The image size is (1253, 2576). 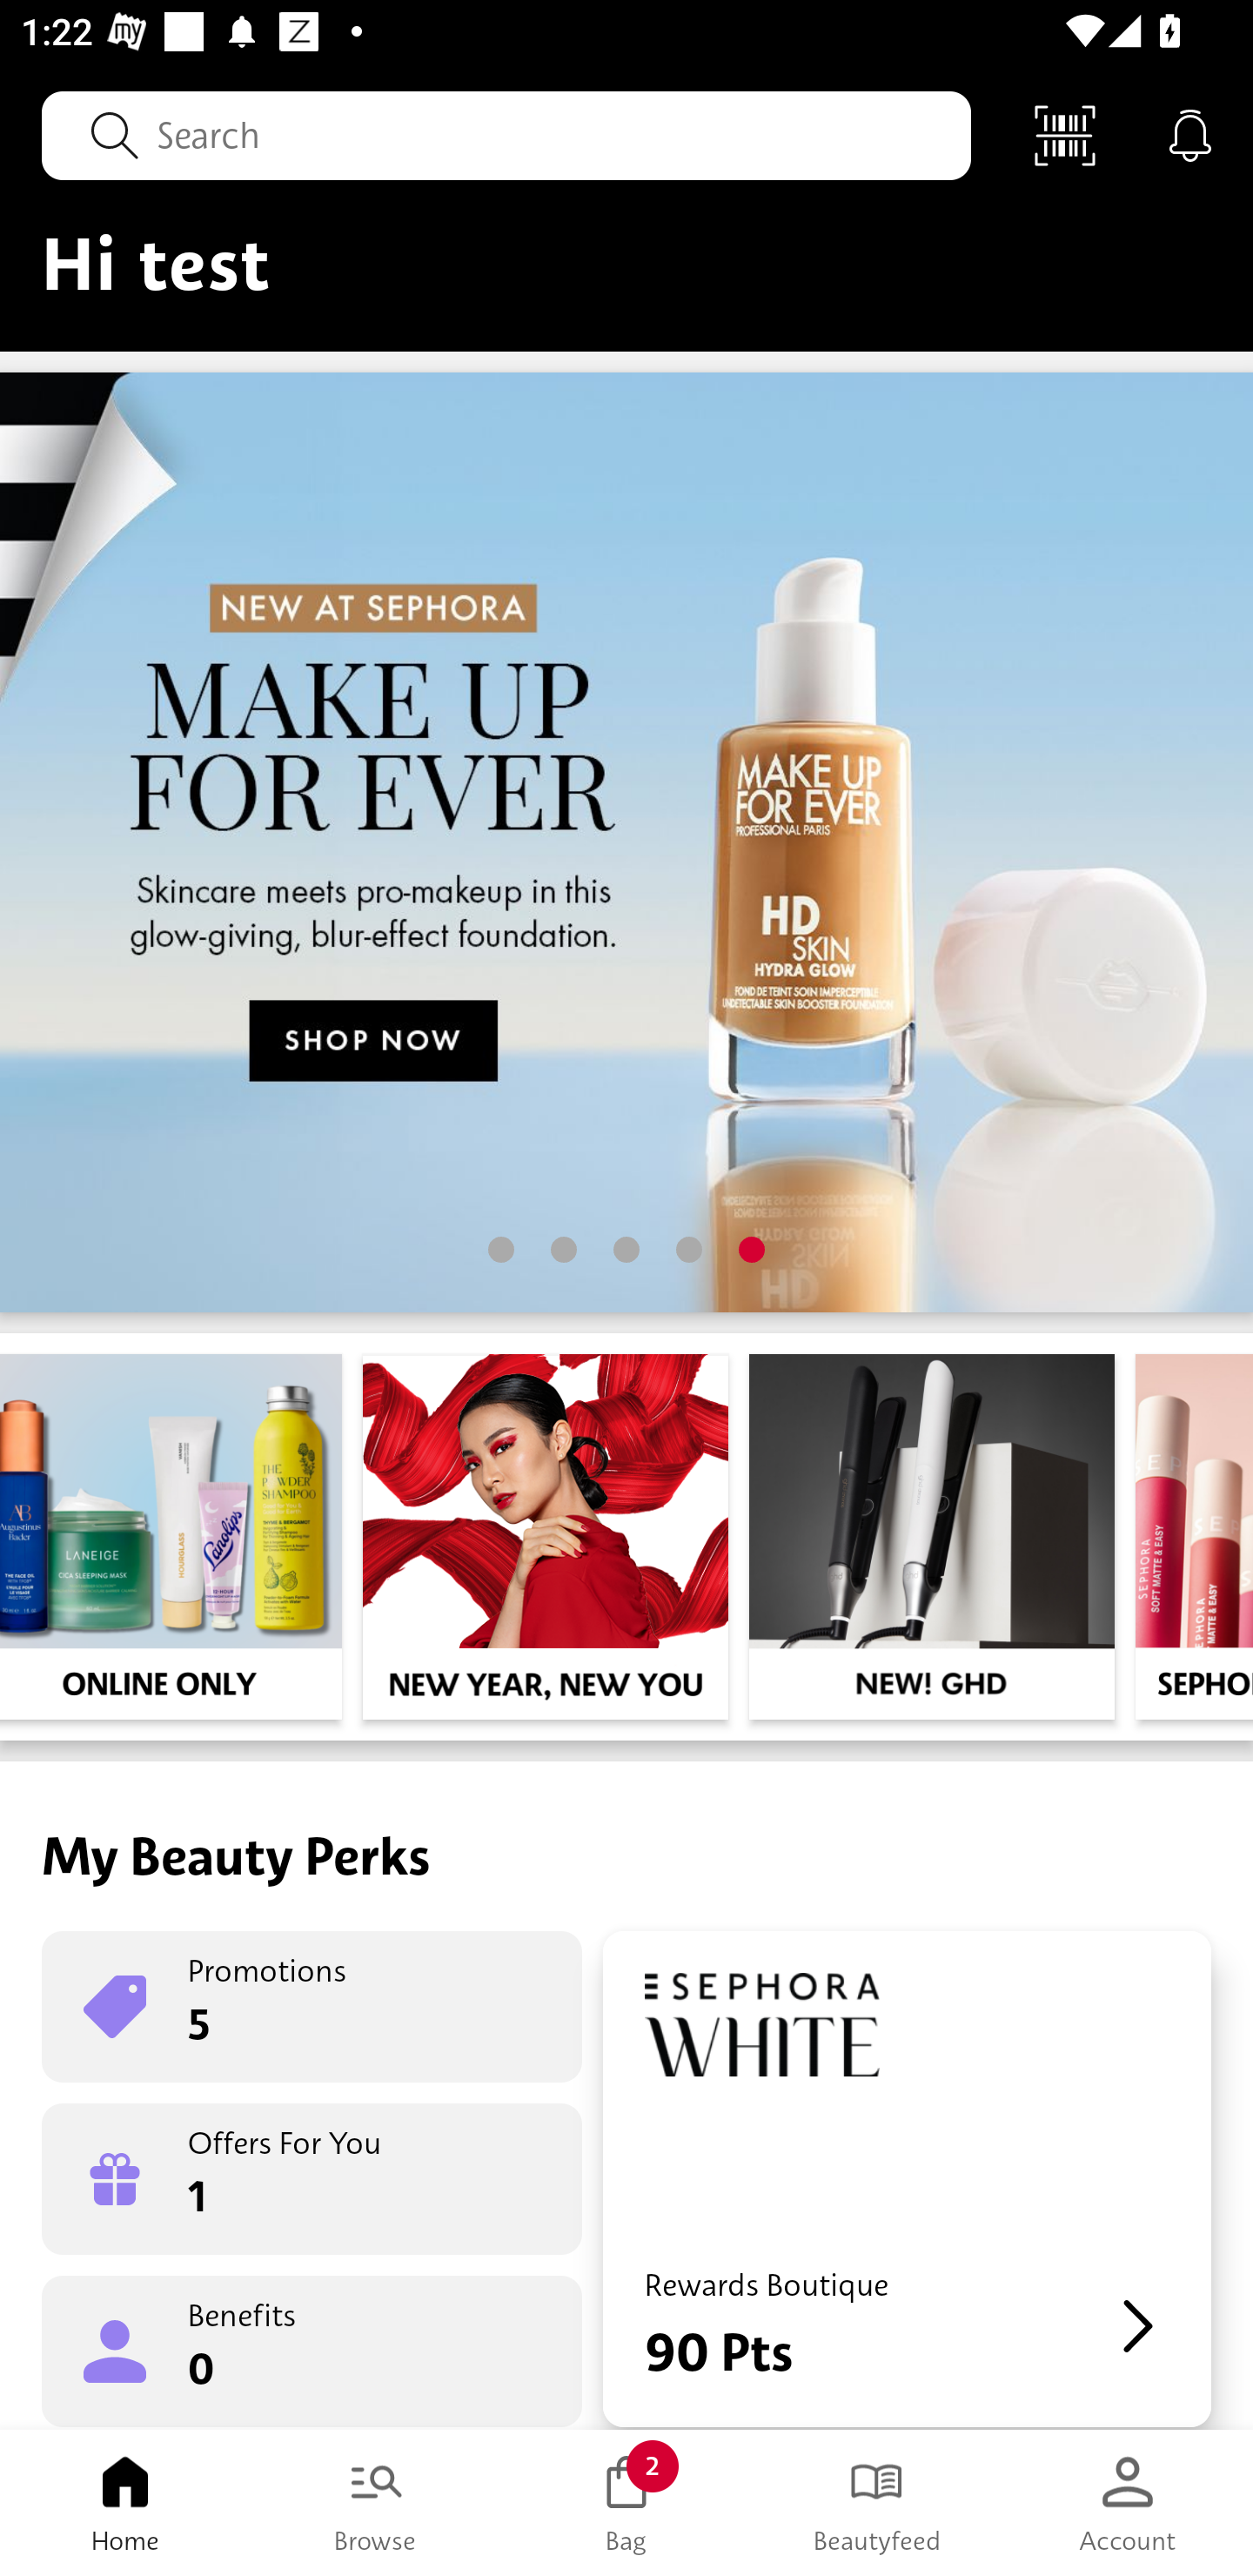 What do you see at coordinates (626, 2503) in the screenshot?
I see `Bag 2 Bag` at bounding box center [626, 2503].